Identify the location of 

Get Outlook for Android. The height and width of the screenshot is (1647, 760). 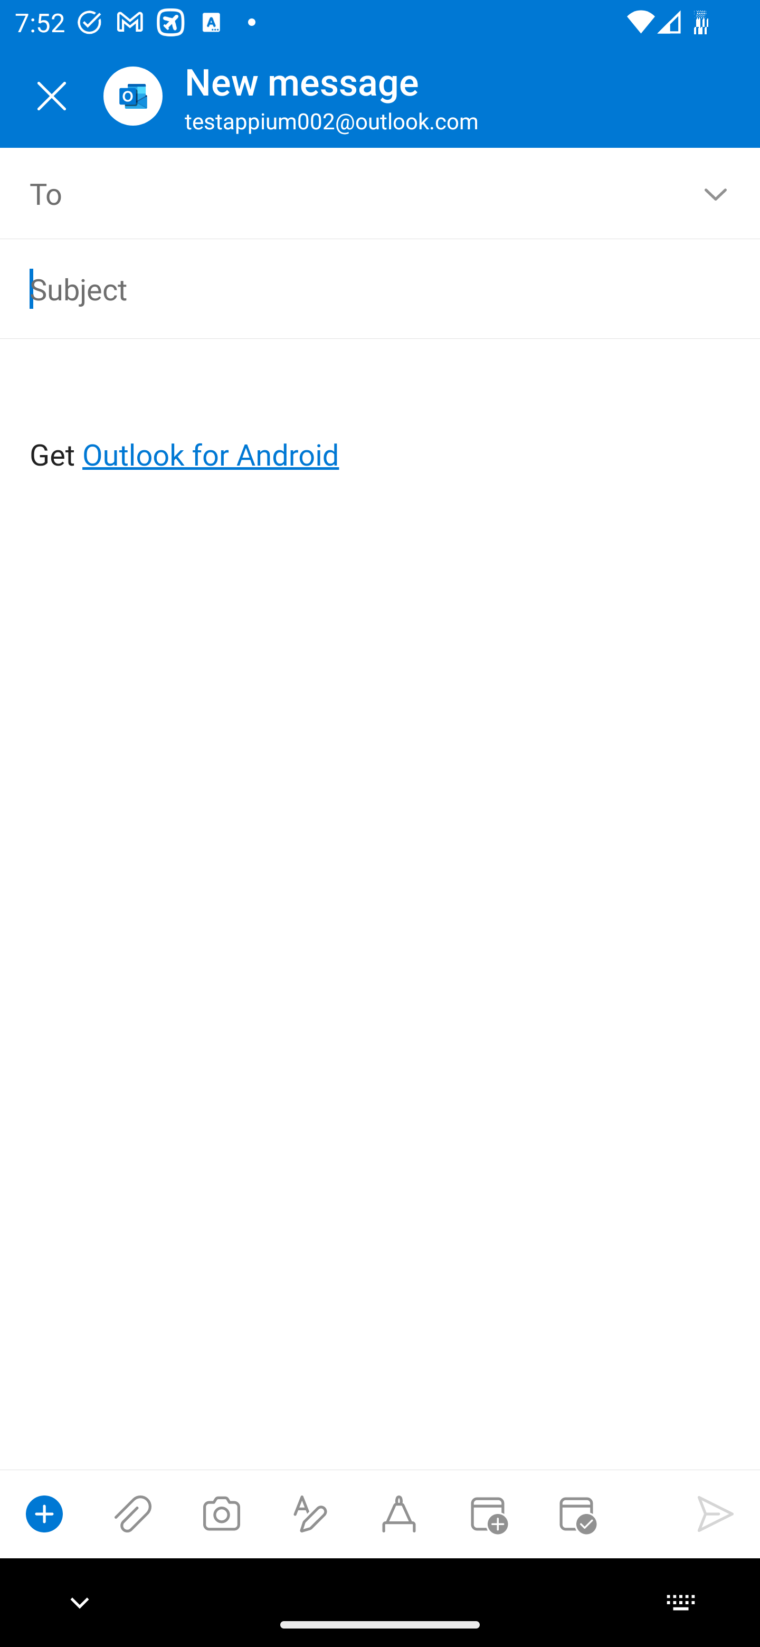
(381, 420).